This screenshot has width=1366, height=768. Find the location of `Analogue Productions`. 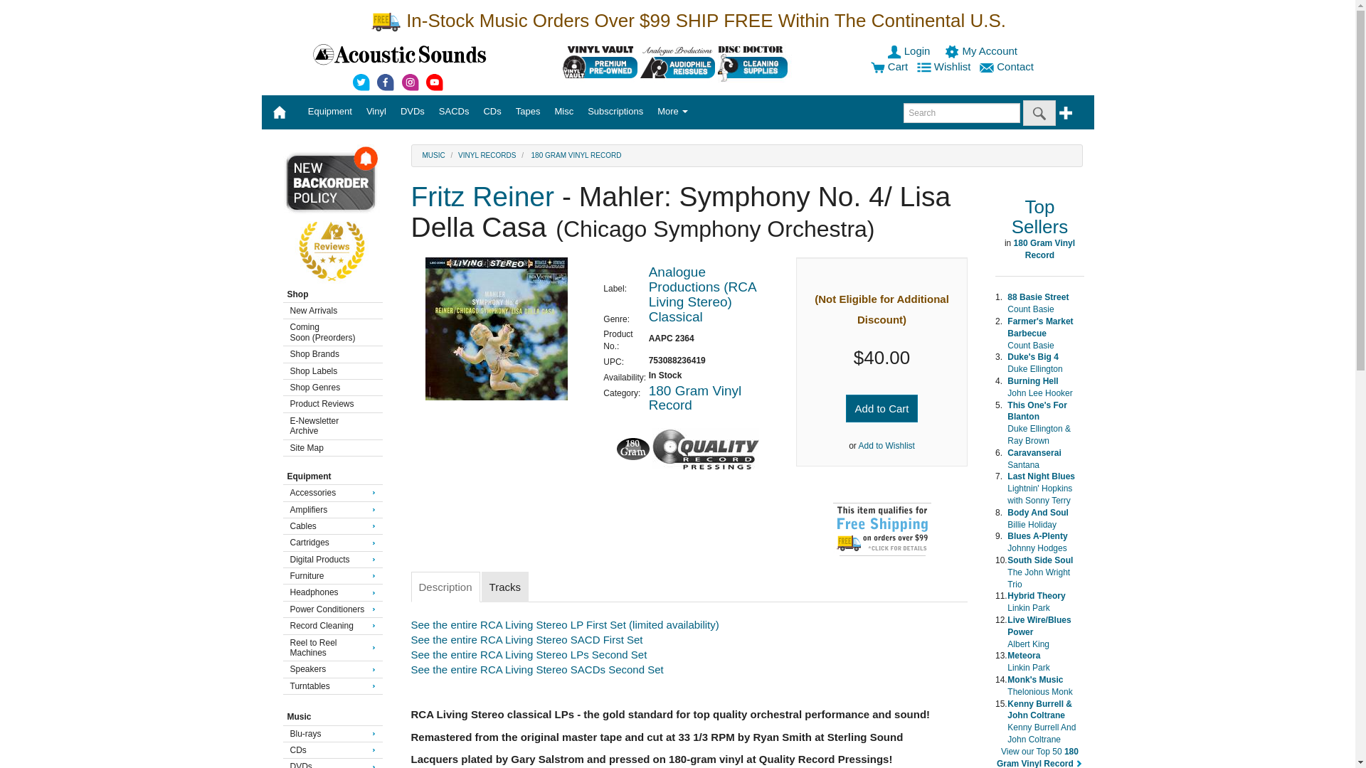

Analogue Productions is located at coordinates (677, 62).